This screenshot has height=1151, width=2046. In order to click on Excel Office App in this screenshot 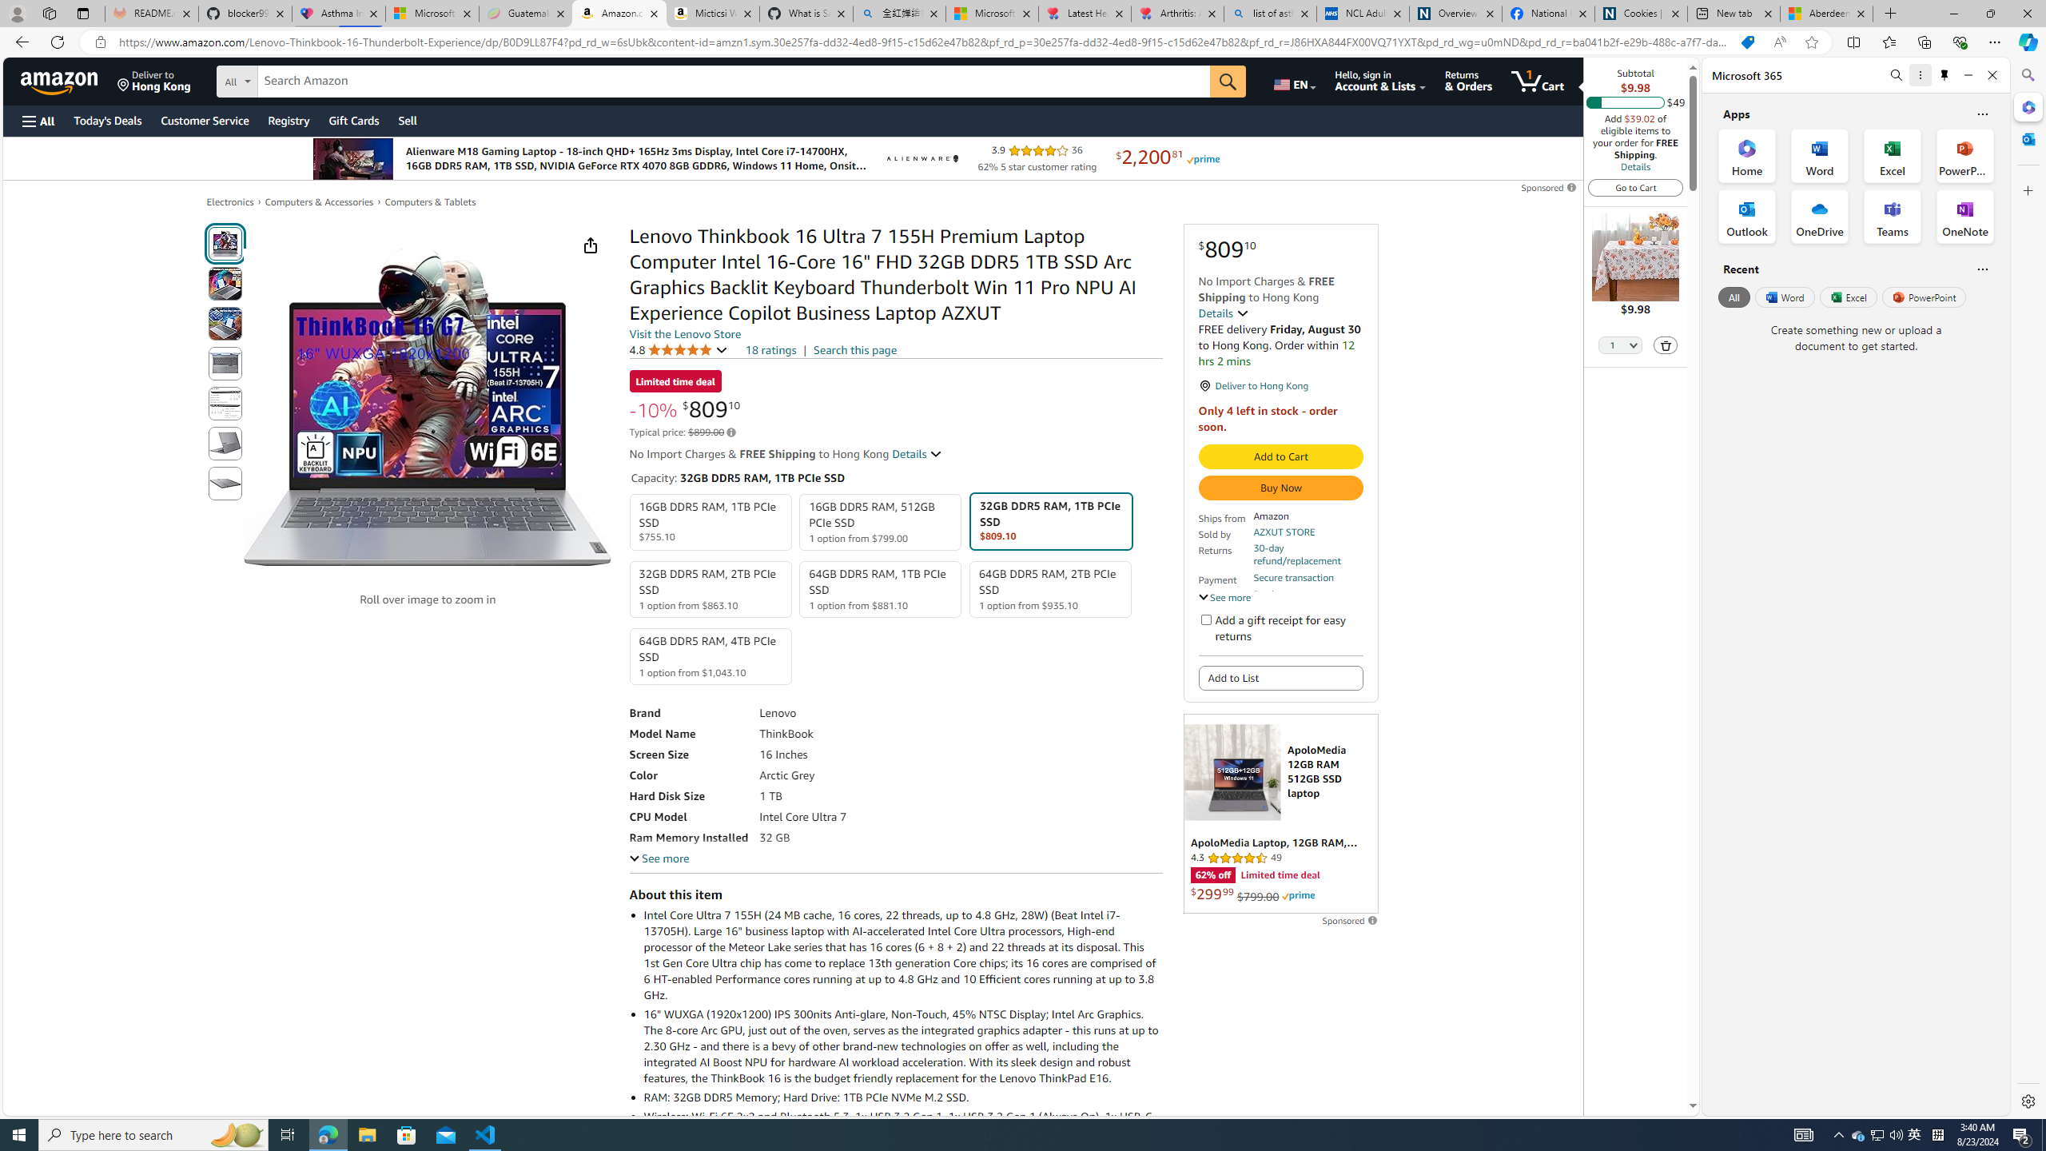, I will do `click(1893, 155)`.